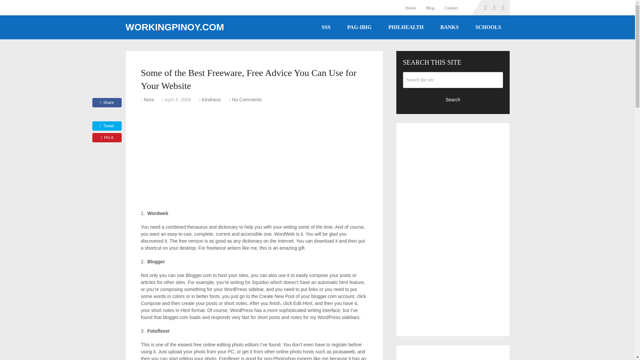  I want to click on Advertisement, so click(453, 356).